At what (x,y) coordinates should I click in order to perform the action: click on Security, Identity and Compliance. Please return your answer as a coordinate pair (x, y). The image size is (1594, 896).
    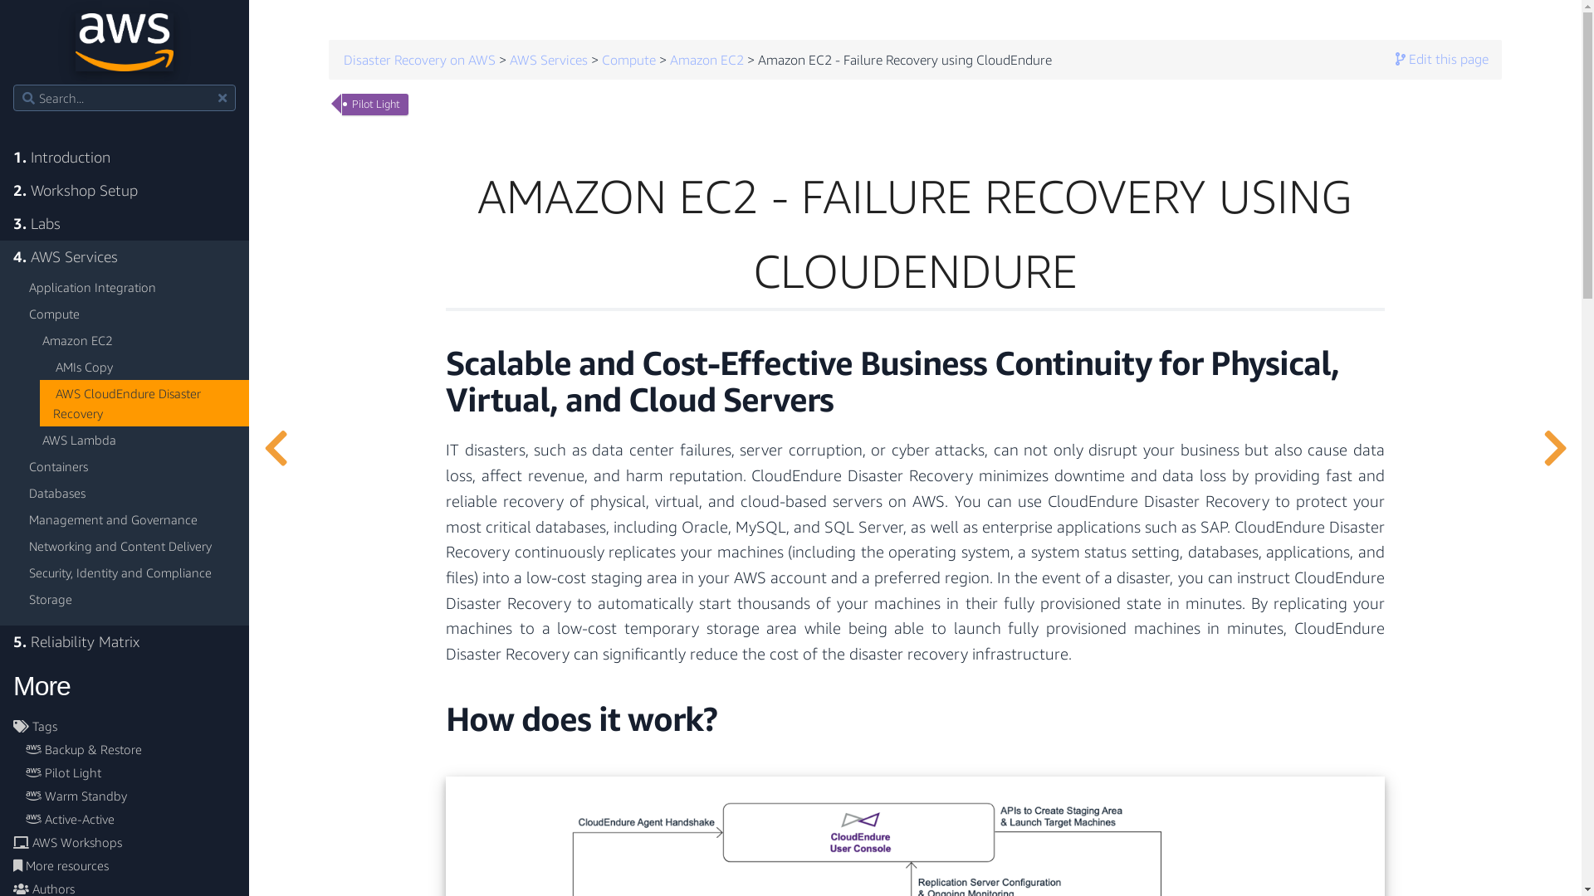
    Looking at the image, I should click on (131, 572).